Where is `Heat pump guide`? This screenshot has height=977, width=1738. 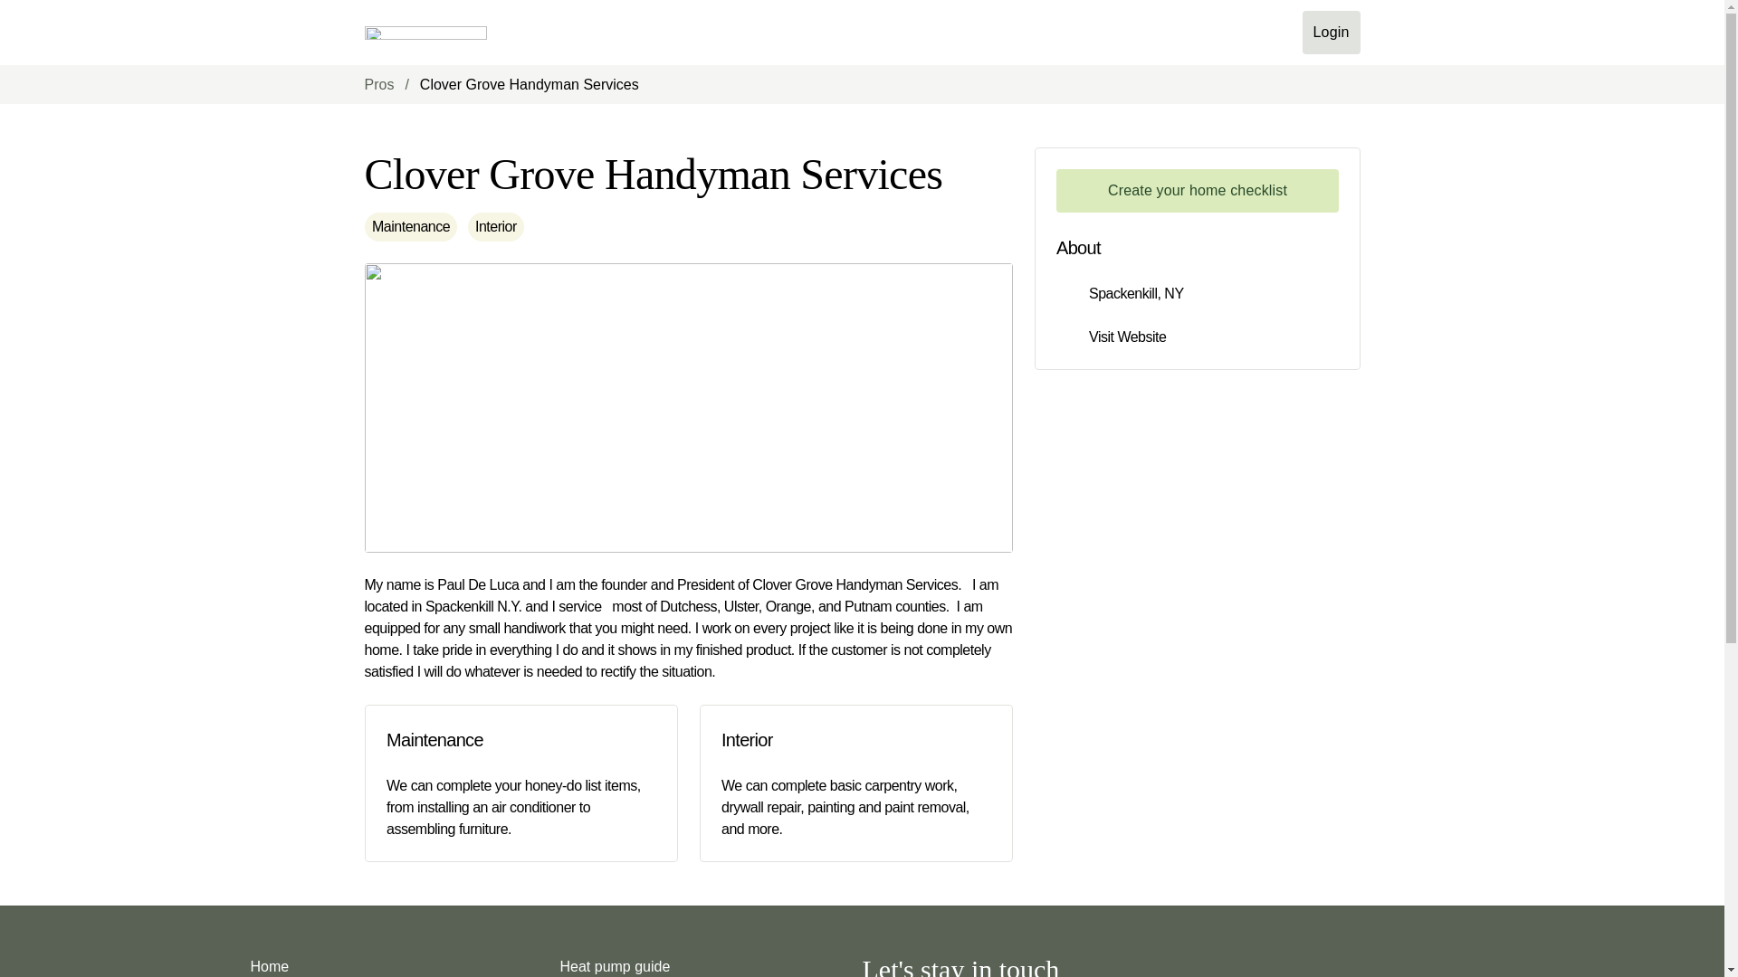 Heat pump guide is located at coordinates (615, 963).